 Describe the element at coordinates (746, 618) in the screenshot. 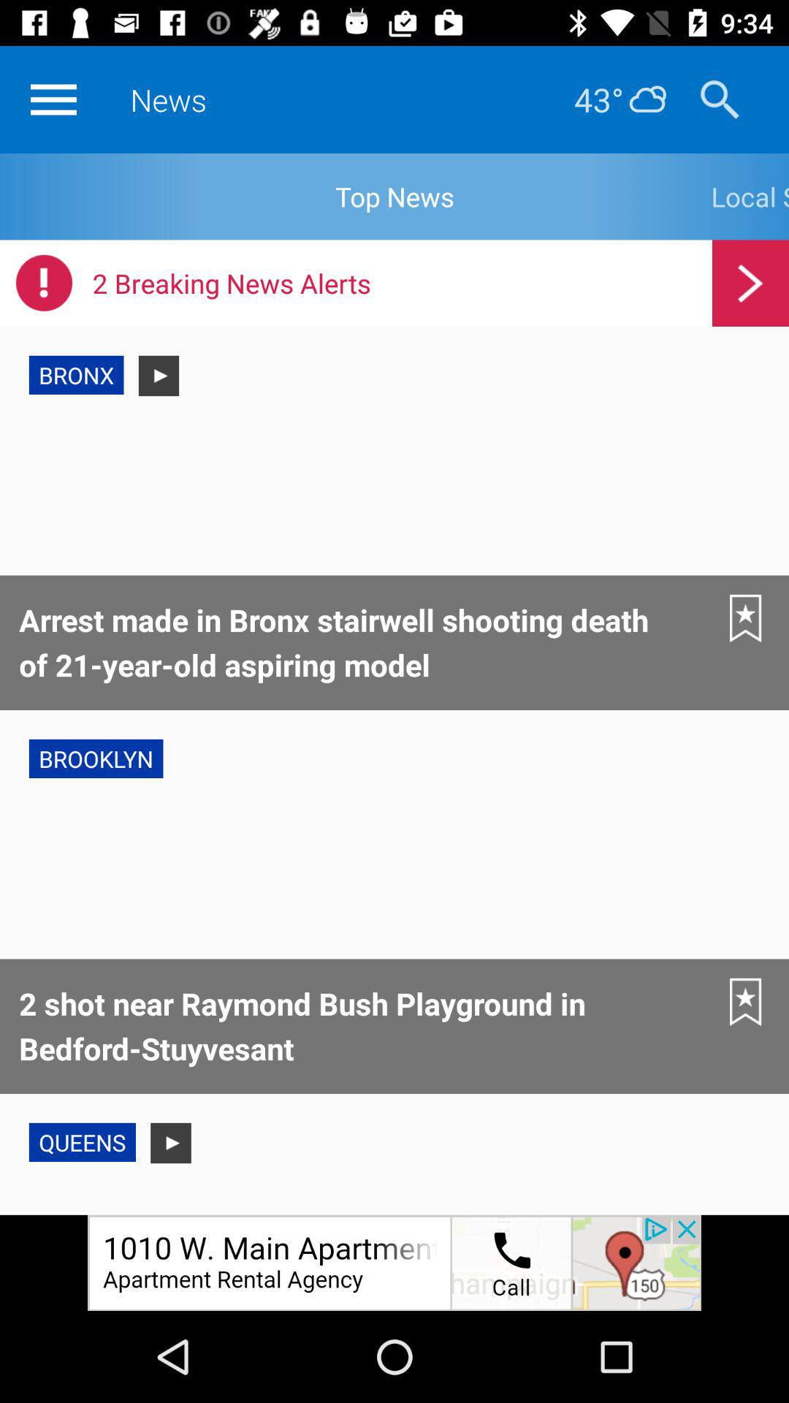

I see `move to the icon above brooklyn` at that location.